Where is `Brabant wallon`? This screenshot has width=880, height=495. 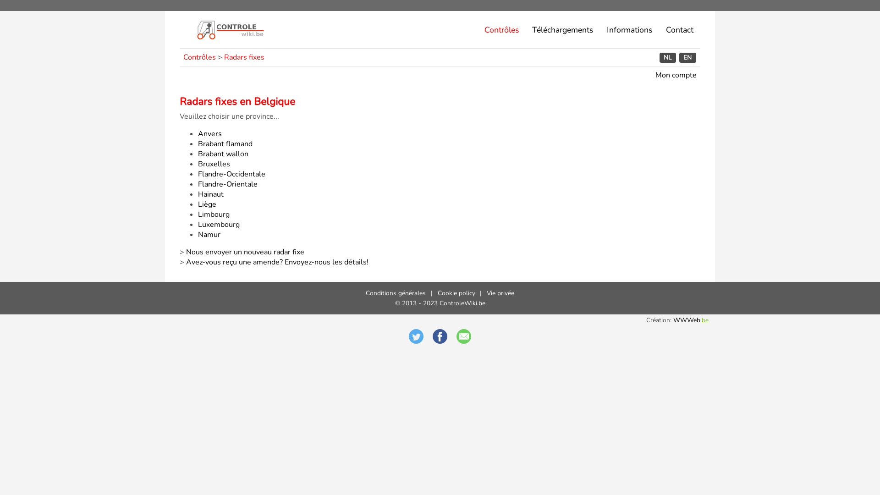
Brabant wallon is located at coordinates (223, 154).